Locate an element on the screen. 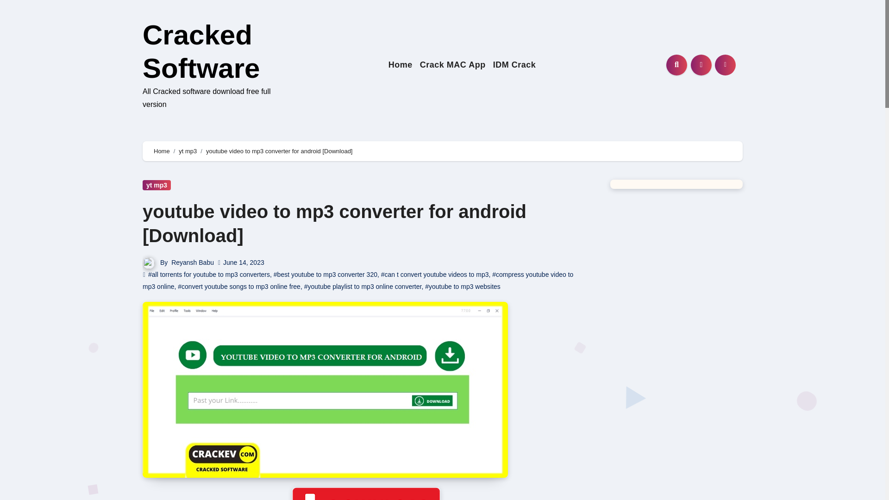 This screenshot has height=500, width=889. yt mp3 is located at coordinates (187, 151).